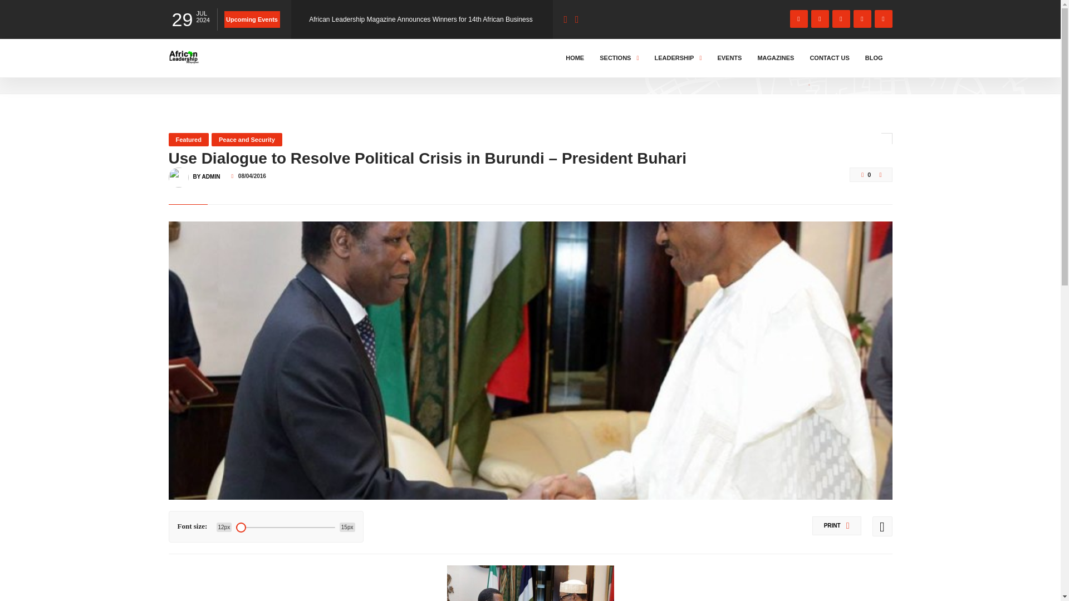  Describe the element at coordinates (678, 58) in the screenshot. I see `LEADERSHIP` at that location.